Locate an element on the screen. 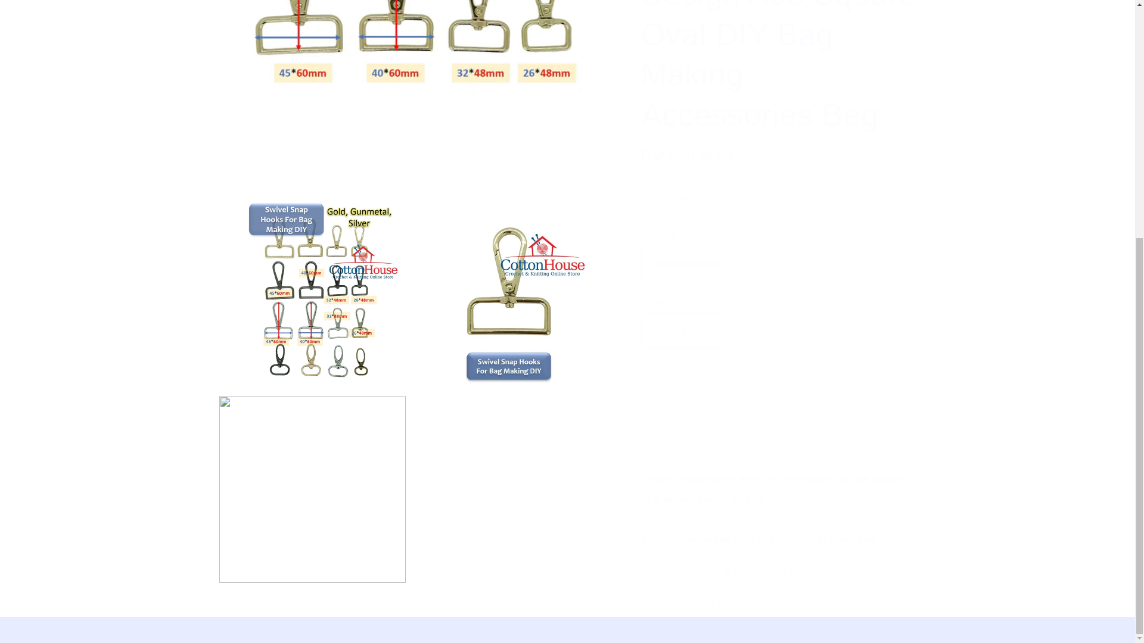 This screenshot has width=1144, height=643. Open media 7 in modal is located at coordinates (312, 489).